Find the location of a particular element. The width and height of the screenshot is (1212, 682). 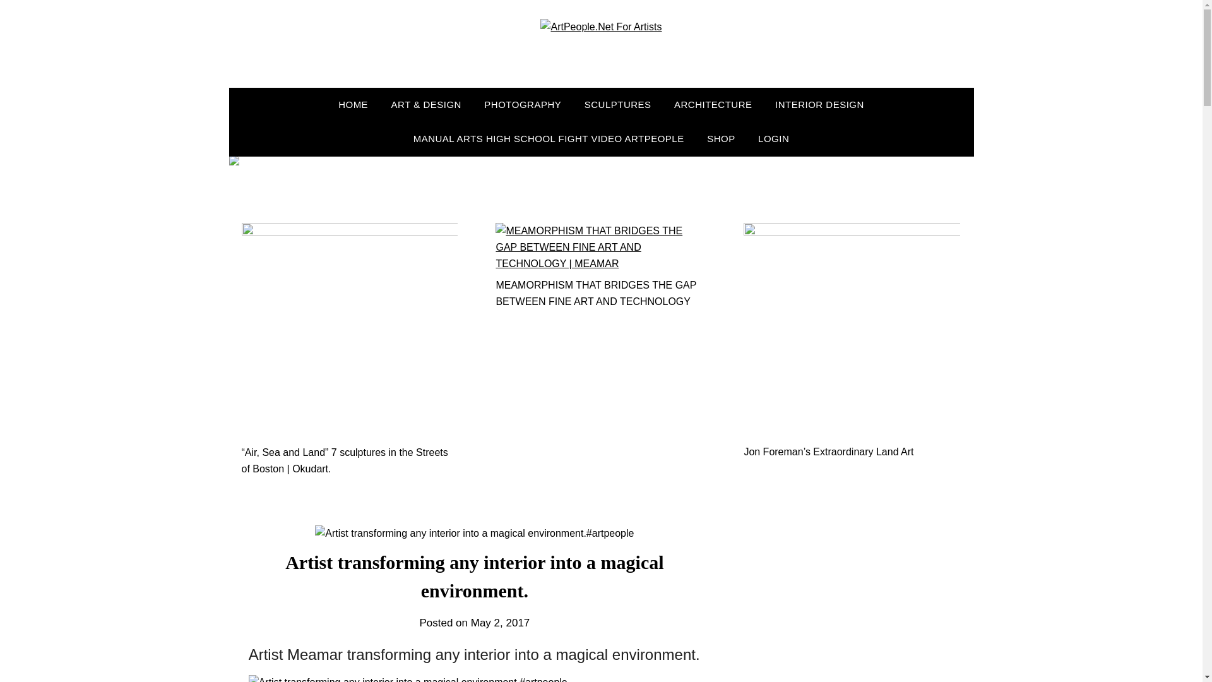

PHOTOGRAPHY is located at coordinates (522, 105).